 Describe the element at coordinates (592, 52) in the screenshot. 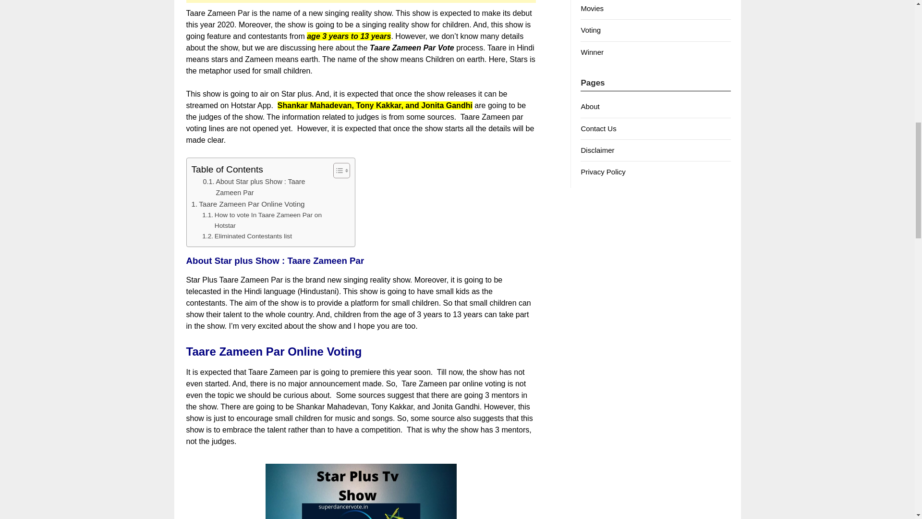

I see `Winner` at that location.